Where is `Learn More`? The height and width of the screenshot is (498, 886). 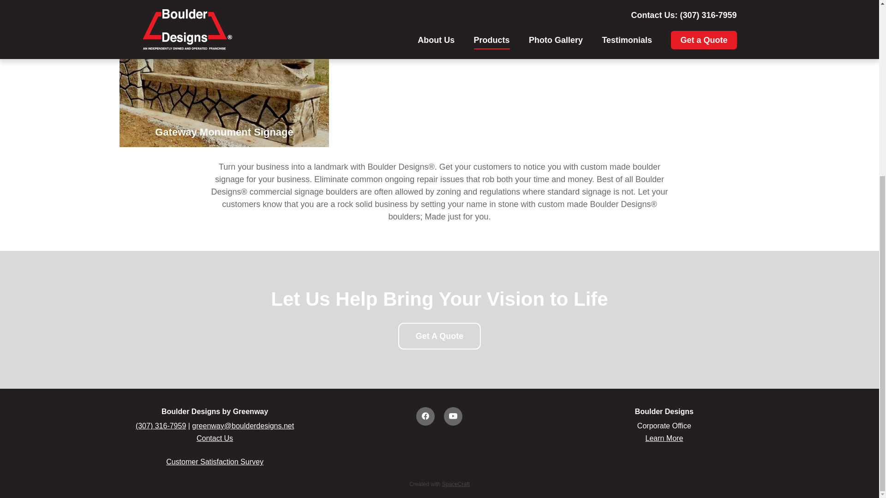
Learn More is located at coordinates (664, 438).